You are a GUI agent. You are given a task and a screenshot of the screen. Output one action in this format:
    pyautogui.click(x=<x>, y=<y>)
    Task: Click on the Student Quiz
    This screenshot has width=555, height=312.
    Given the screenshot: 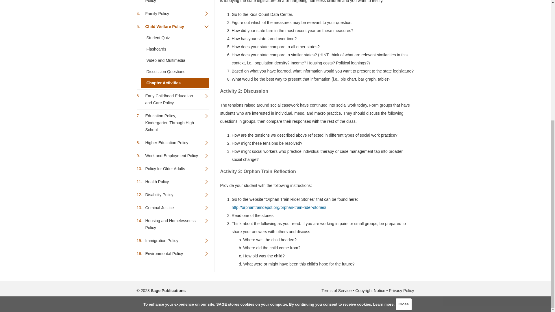 What is the action you would take?
    pyautogui.click(x=174, y=38)
    